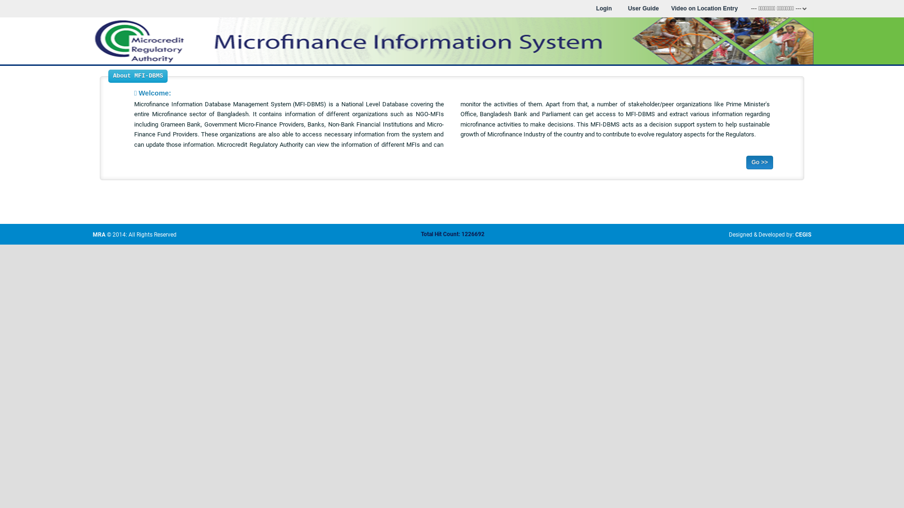 The height and width of the screenshot is (508, 904). Describe the element at coordinates (604, 8) in the screenshot. I see `Login` at that location.